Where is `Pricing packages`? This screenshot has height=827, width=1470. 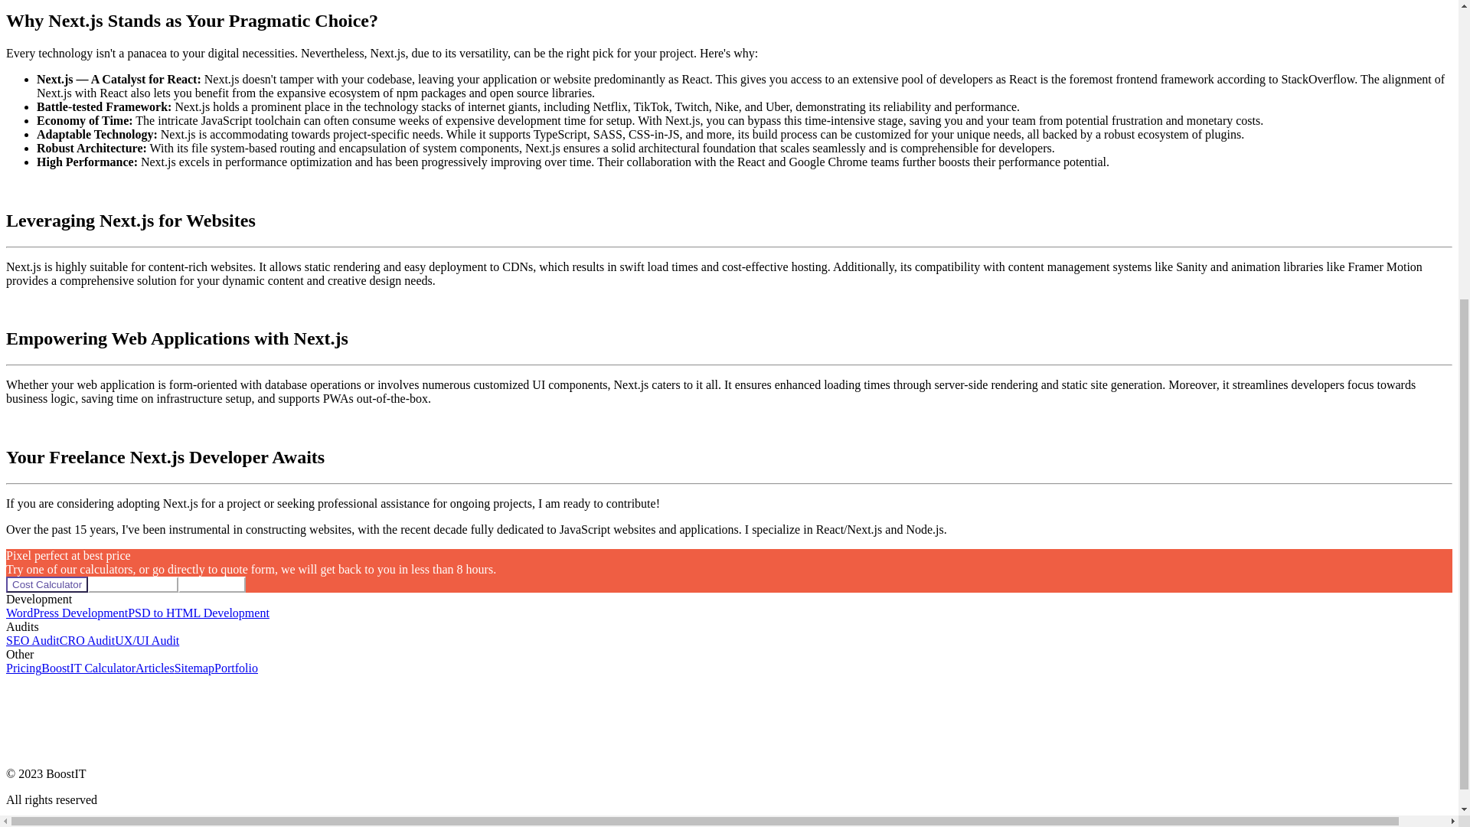 Pricing packages is located at coordinates (133, 583).